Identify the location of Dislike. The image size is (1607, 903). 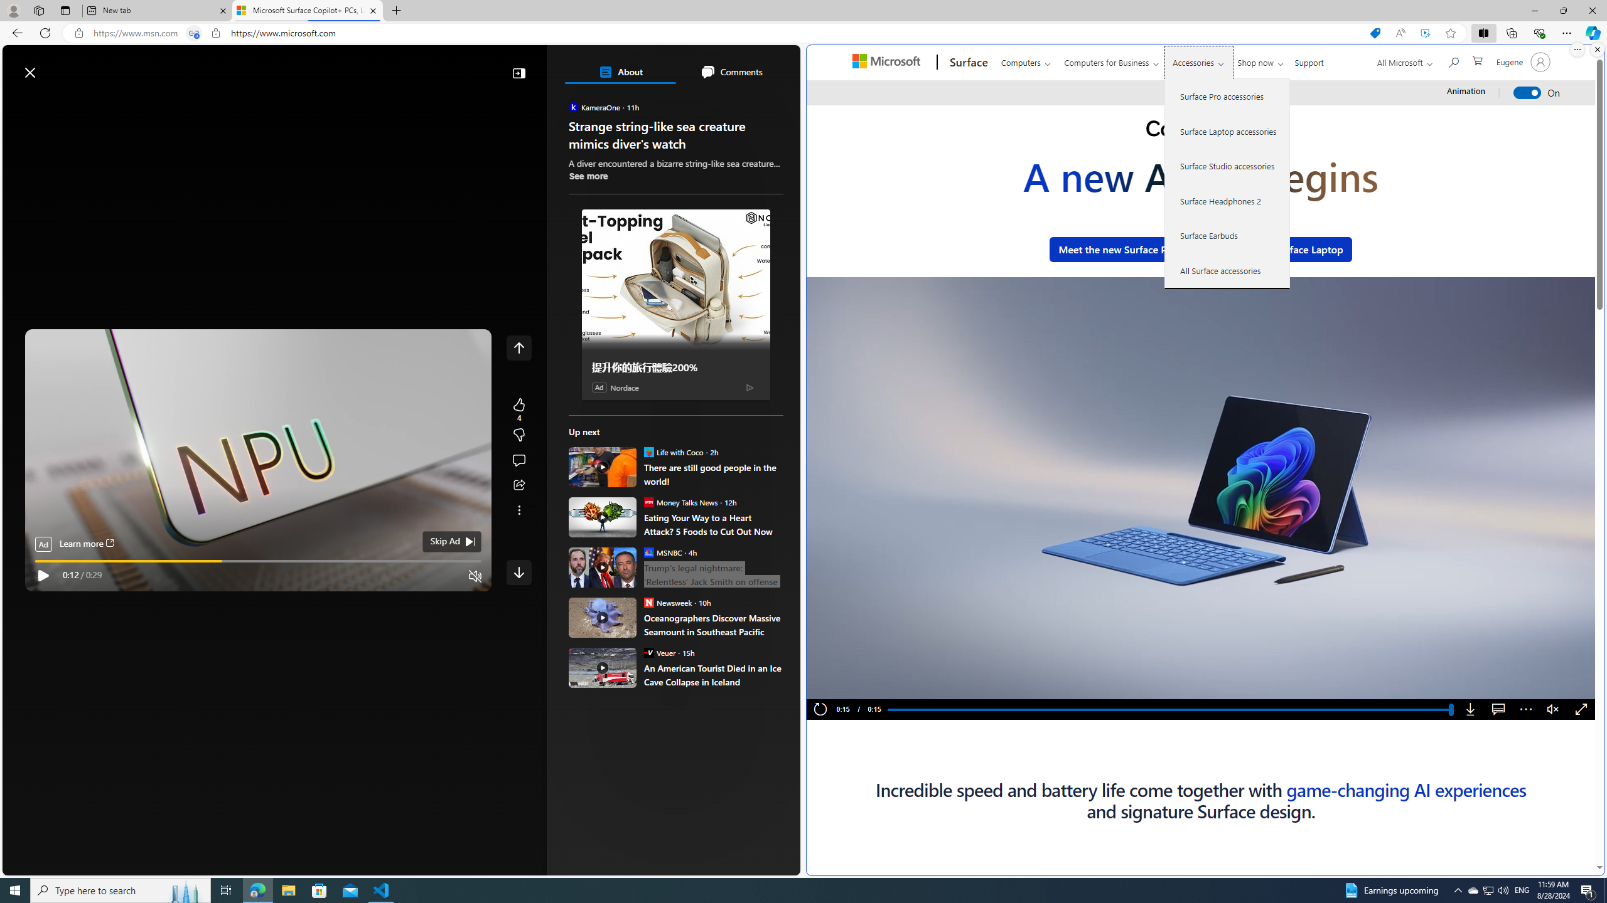
(519, 435).